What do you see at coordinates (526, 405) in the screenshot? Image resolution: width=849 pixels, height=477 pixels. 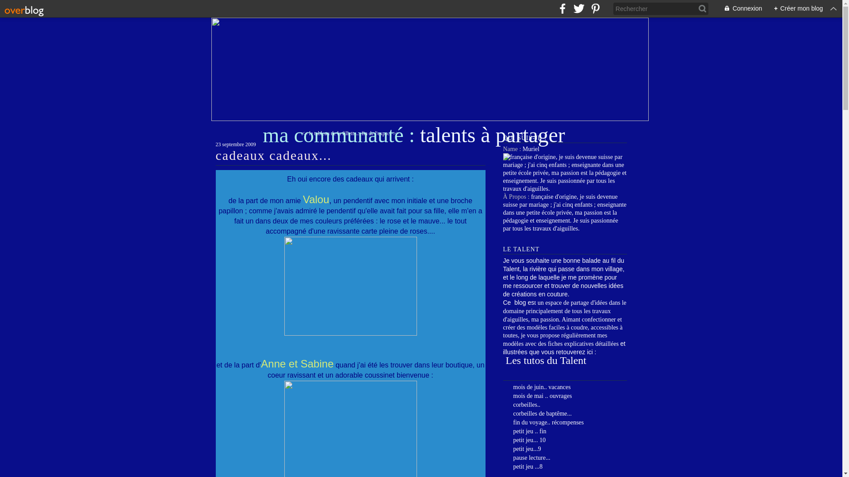 I see `corbeilles..` at bounding box center [526, 405].